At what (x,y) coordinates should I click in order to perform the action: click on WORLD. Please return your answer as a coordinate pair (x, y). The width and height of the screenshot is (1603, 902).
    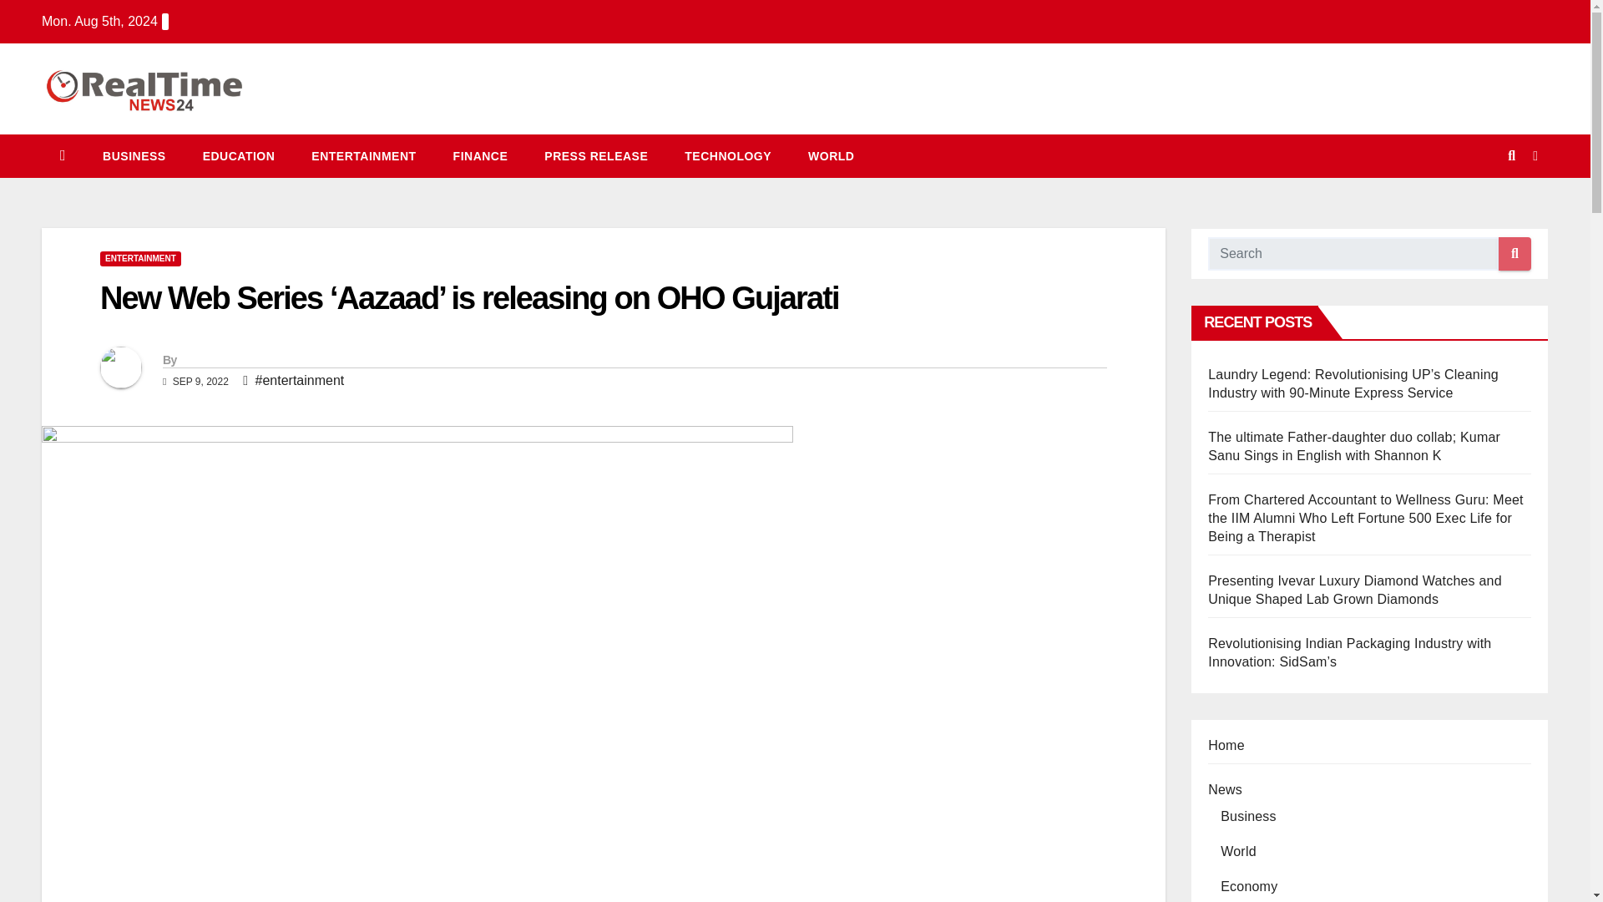
    Looking at the image, I should click on (831, 155).